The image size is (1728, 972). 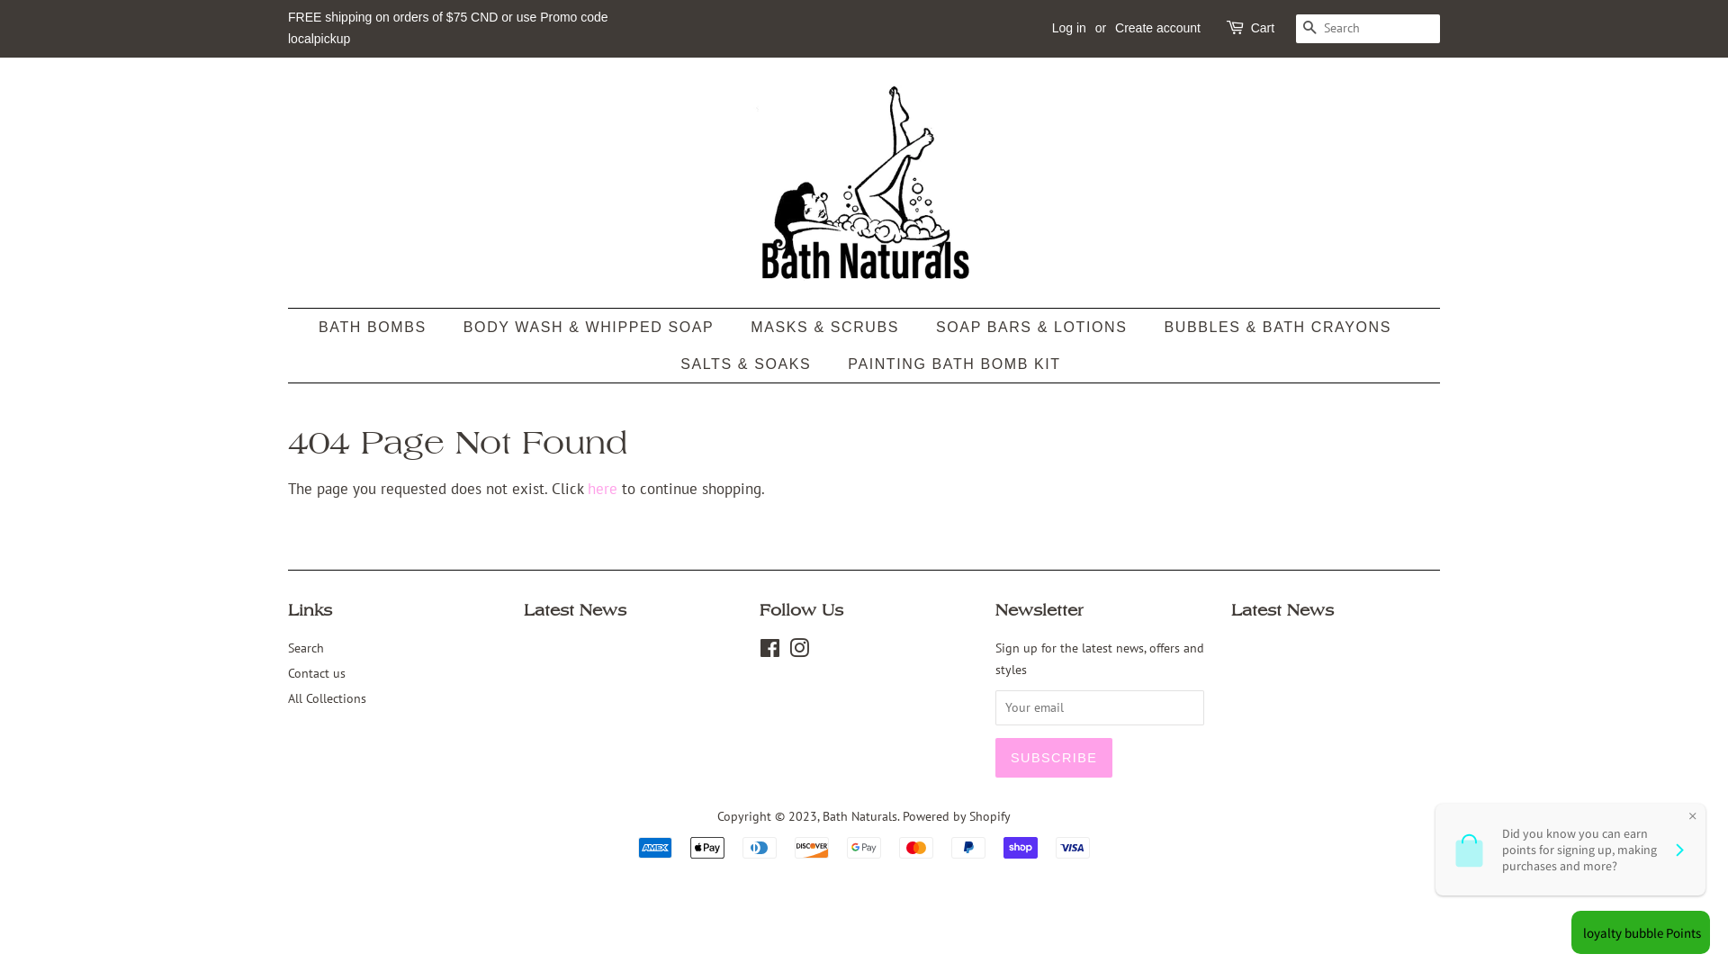 I want to click on PAINTING BATH BOMB KIT, so click(x=947, y=364).